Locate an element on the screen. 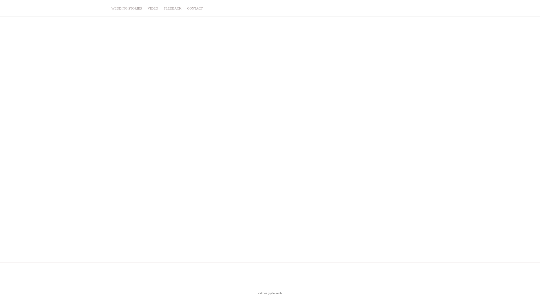 This screenshot has width=540, height=303. WEDDING STORIES is located at coordinates (127, 8).